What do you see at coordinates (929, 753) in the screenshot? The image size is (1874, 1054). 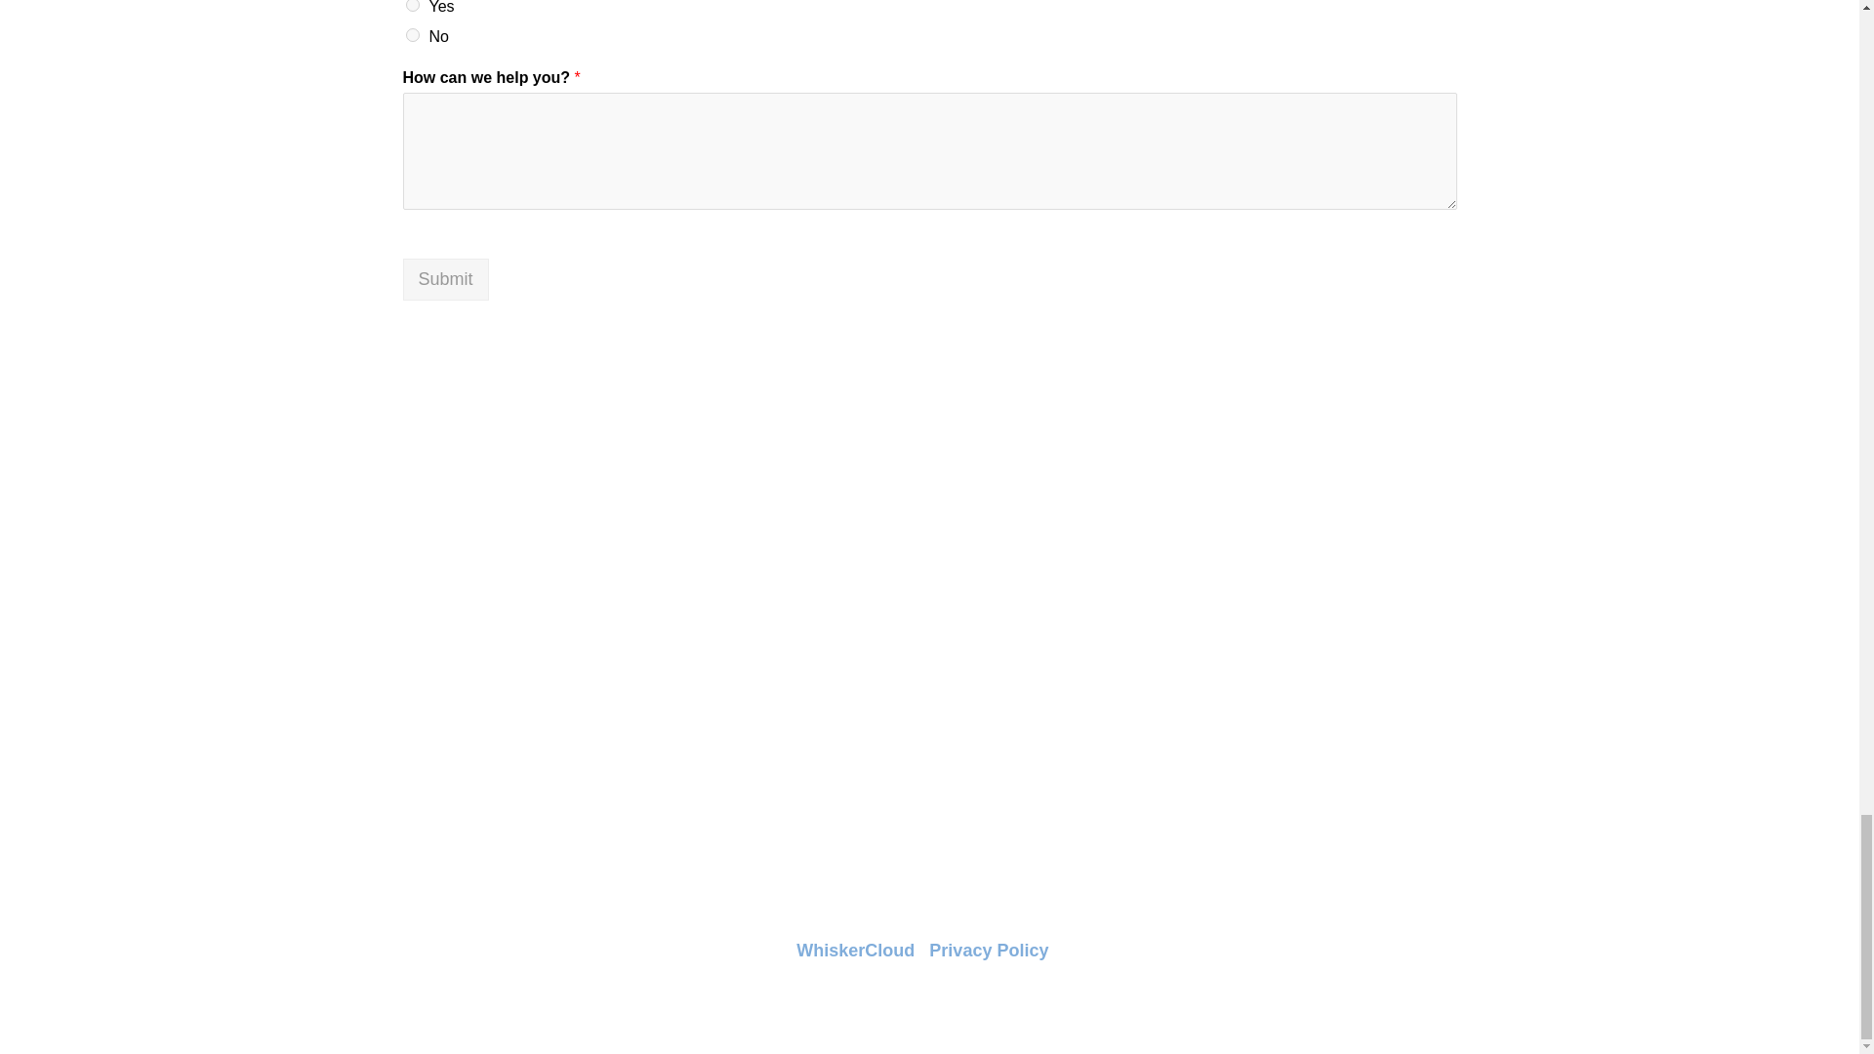 I see `BOOK APPOINTMENT` at bounding box center [929, 753].